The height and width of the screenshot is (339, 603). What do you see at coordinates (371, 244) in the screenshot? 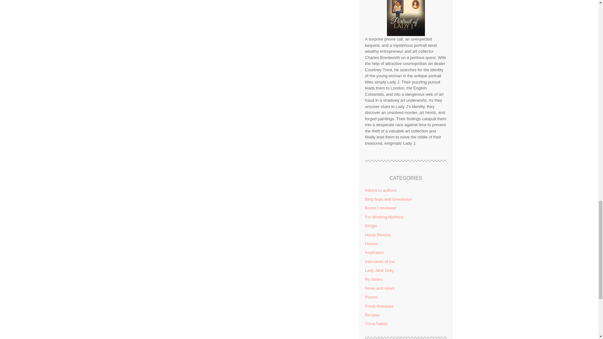
I see `Horses` at bounding box center [371, 244].